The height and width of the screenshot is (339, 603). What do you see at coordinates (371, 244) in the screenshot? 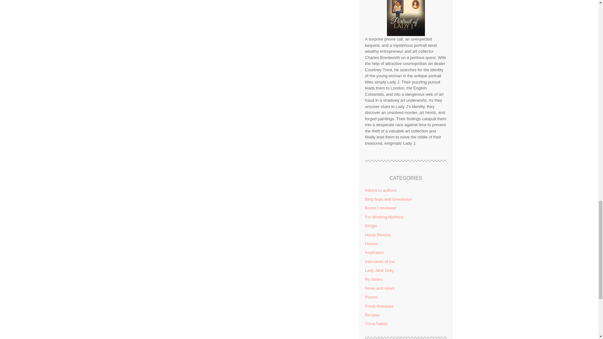
I see `Horses` at bounding box center [371, 244].